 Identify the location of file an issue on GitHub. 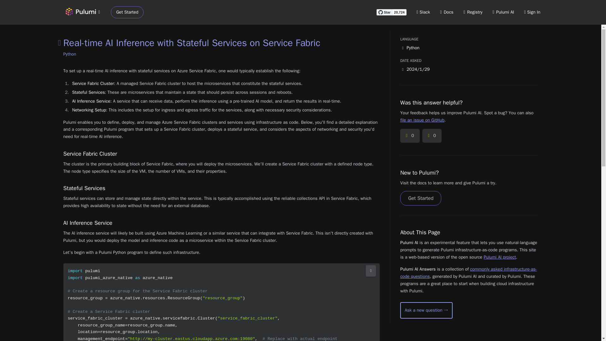
(422, 120).